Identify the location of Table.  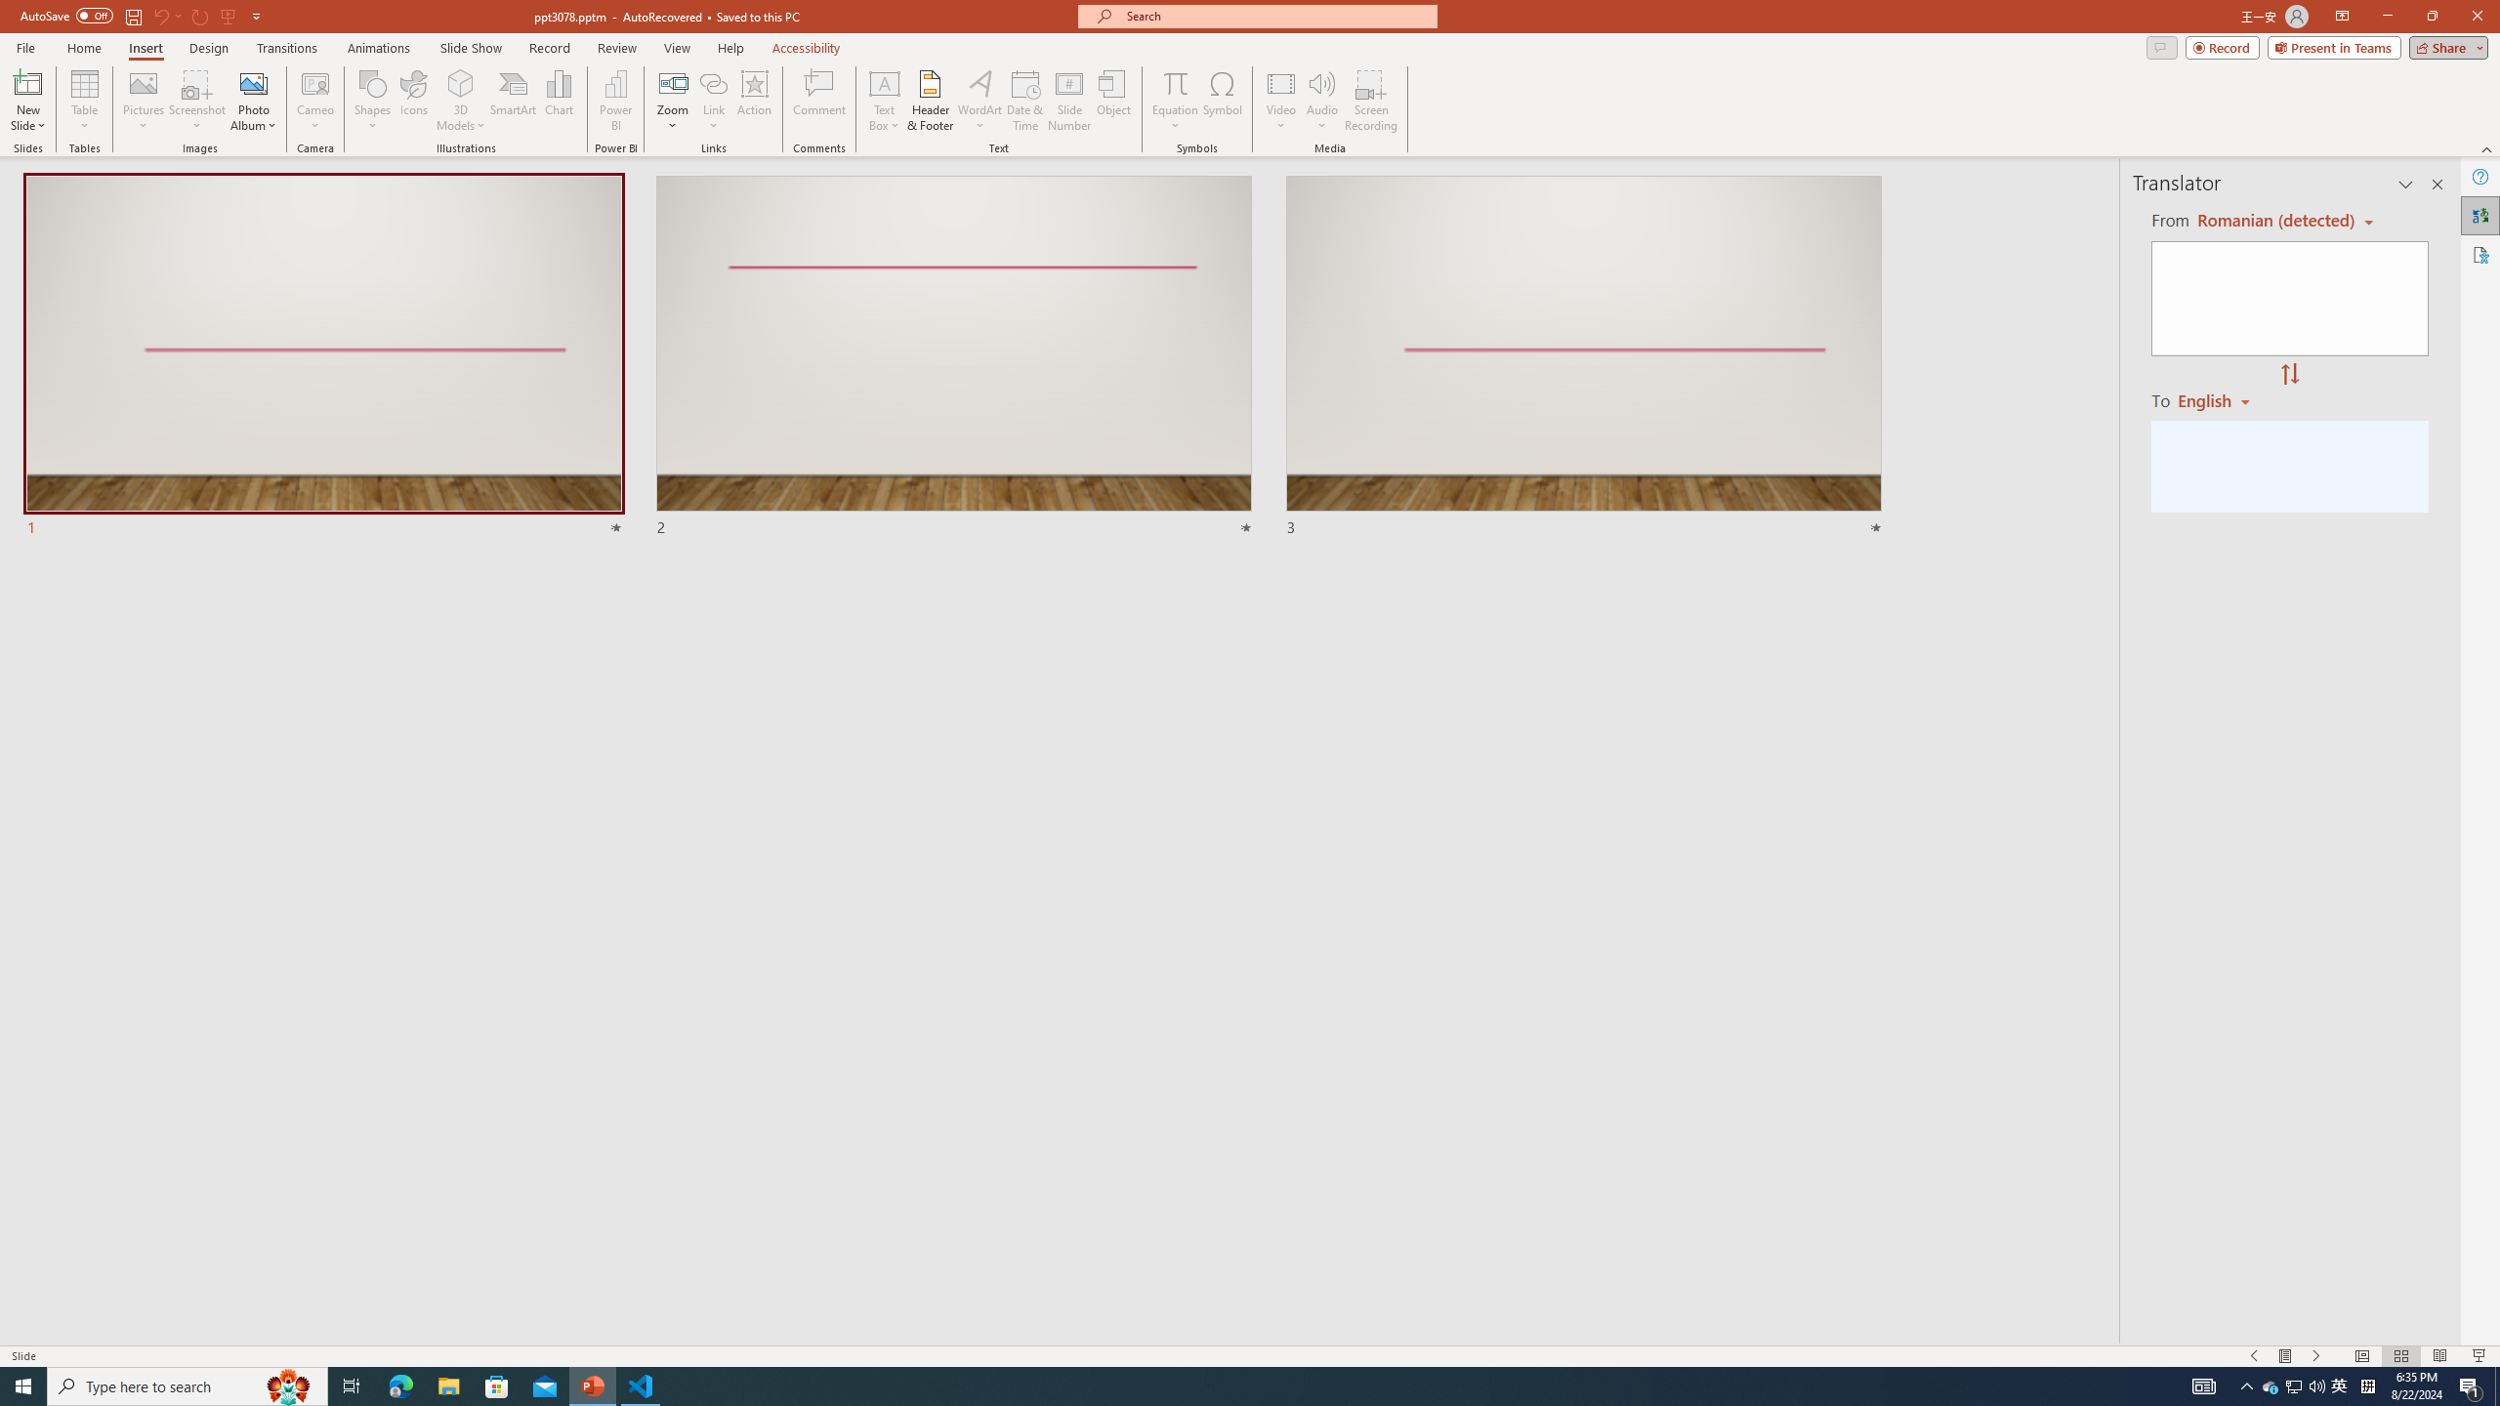
(84, 101).